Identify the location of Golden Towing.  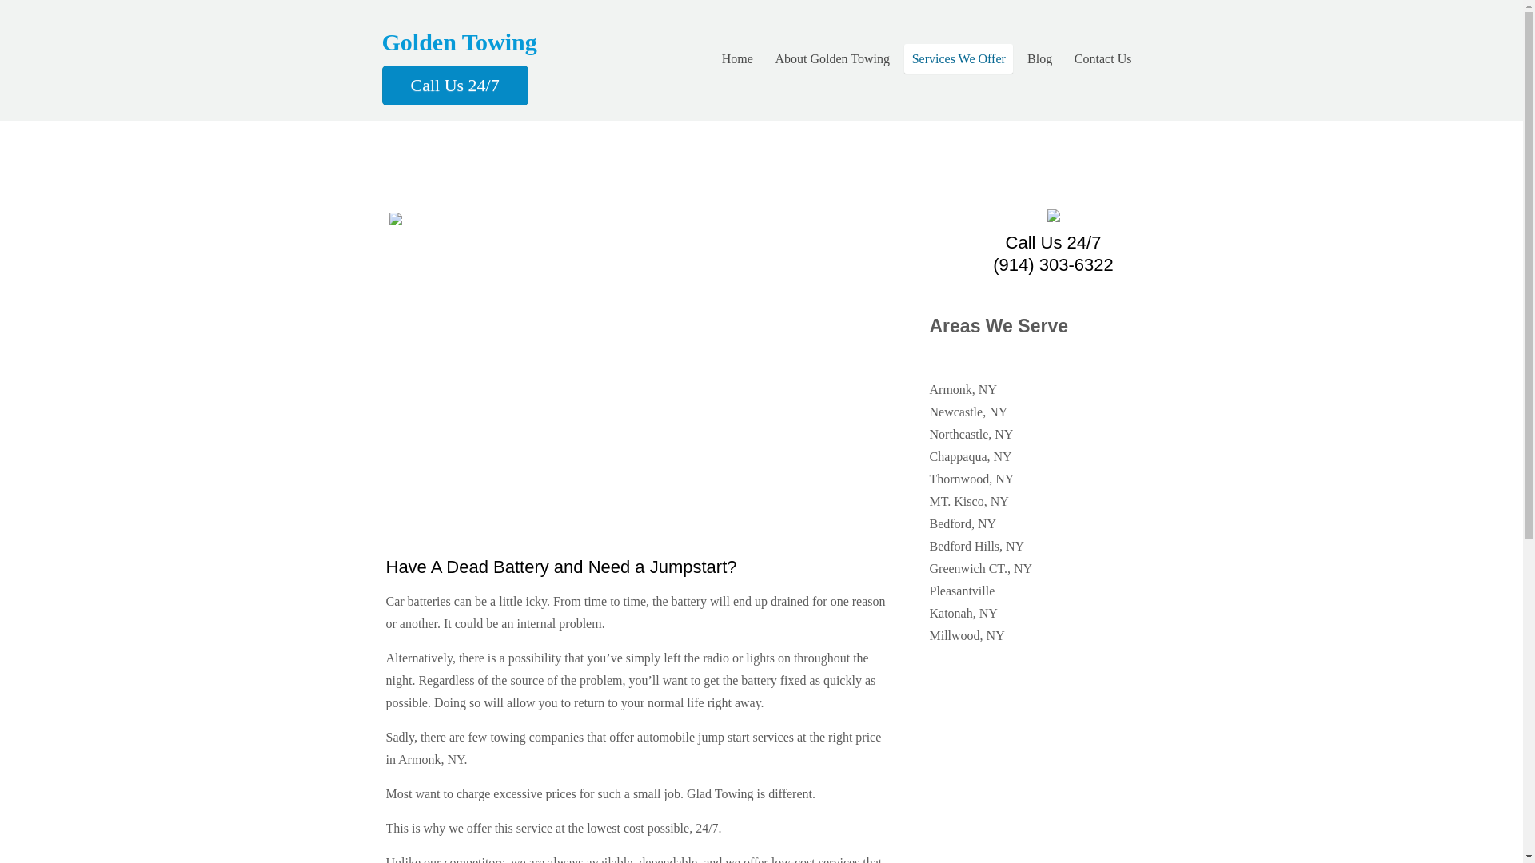
(460, 42).